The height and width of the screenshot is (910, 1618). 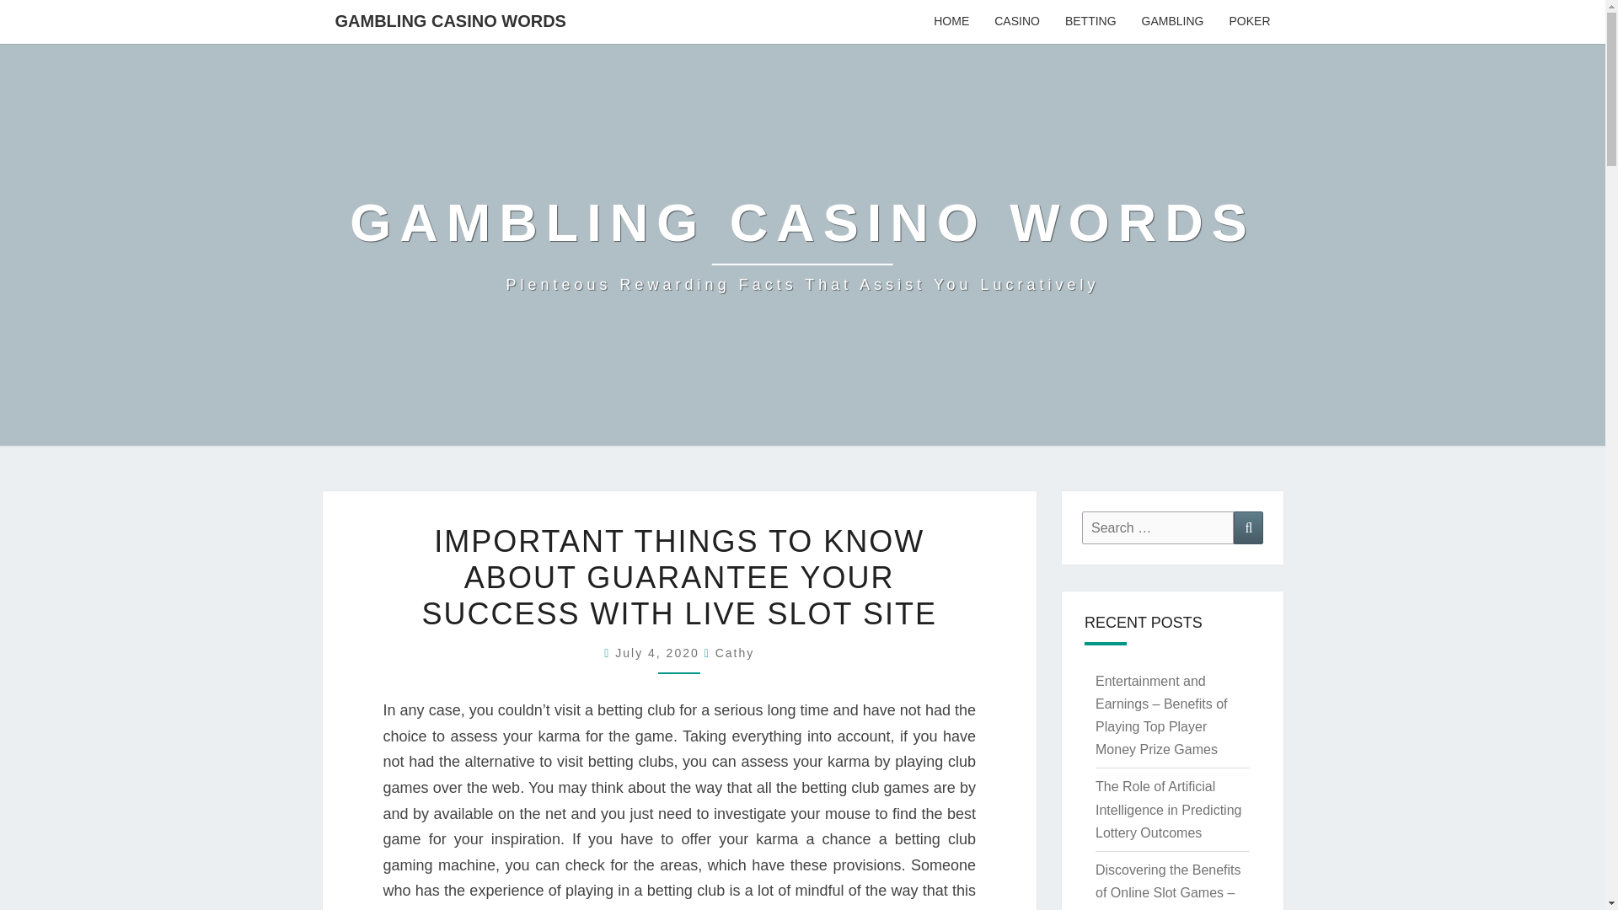 What do you see at coordinates (1090, 22) in the screenshot?
I see `BETTING` at bounding box center [1090, 22].